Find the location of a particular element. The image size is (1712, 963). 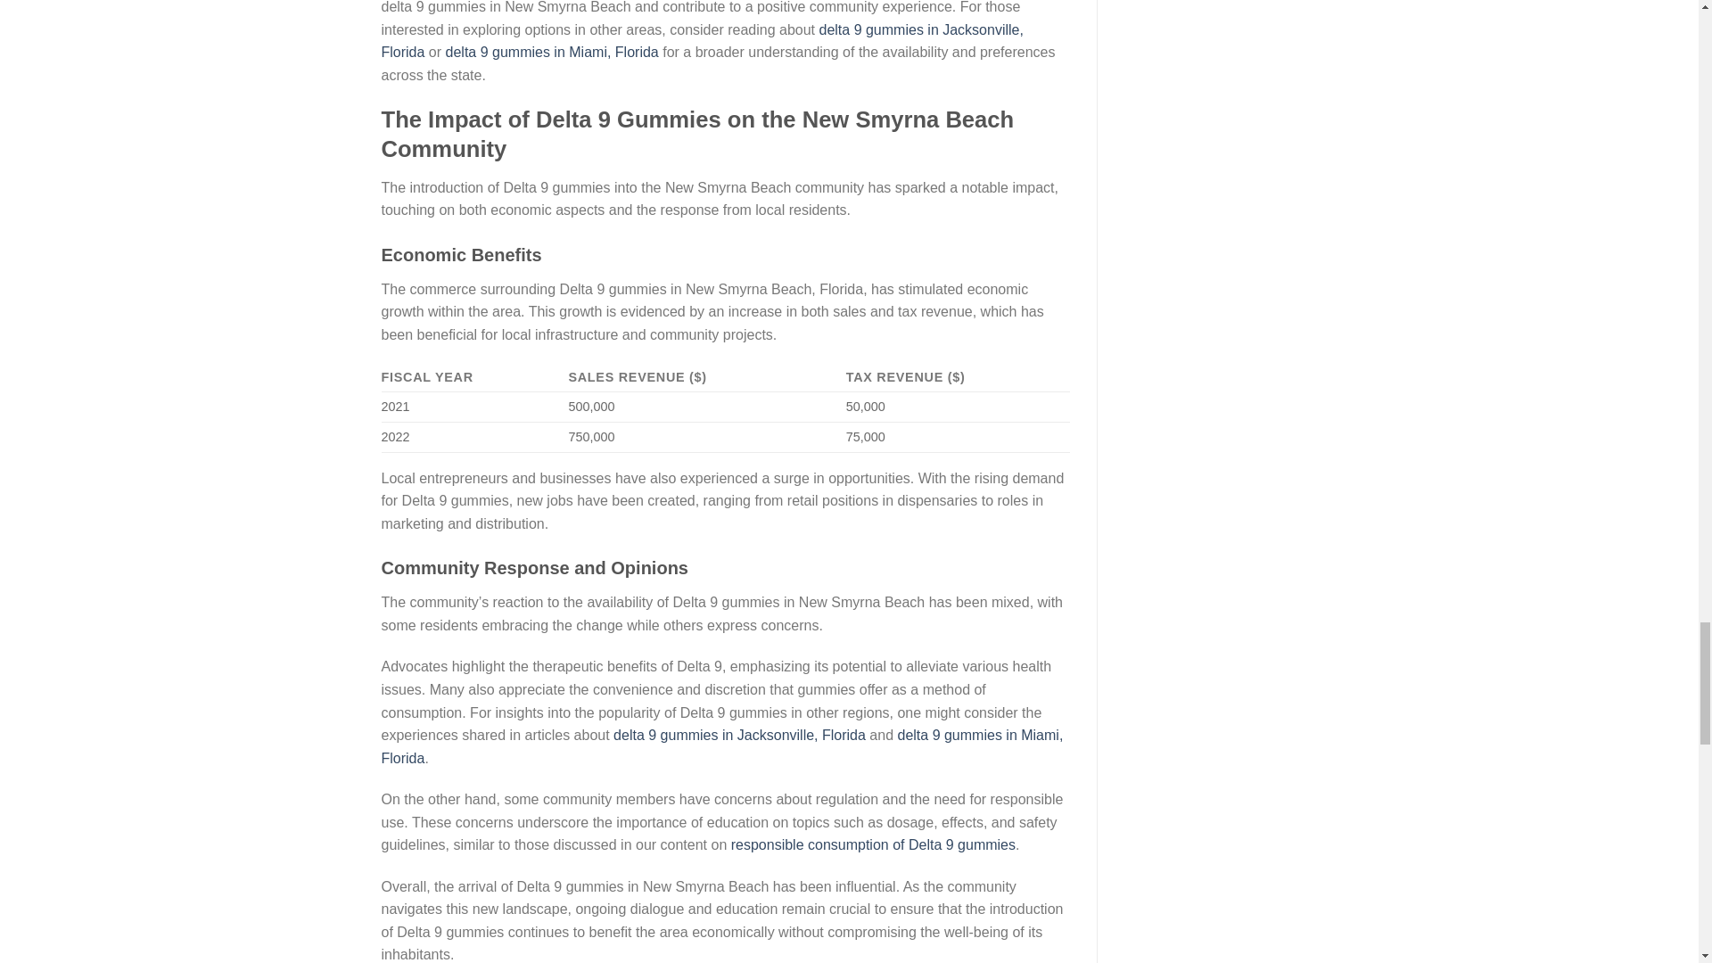

delta 9 gummies in Jacksonville, Florida is located at coordinates (739, 735).